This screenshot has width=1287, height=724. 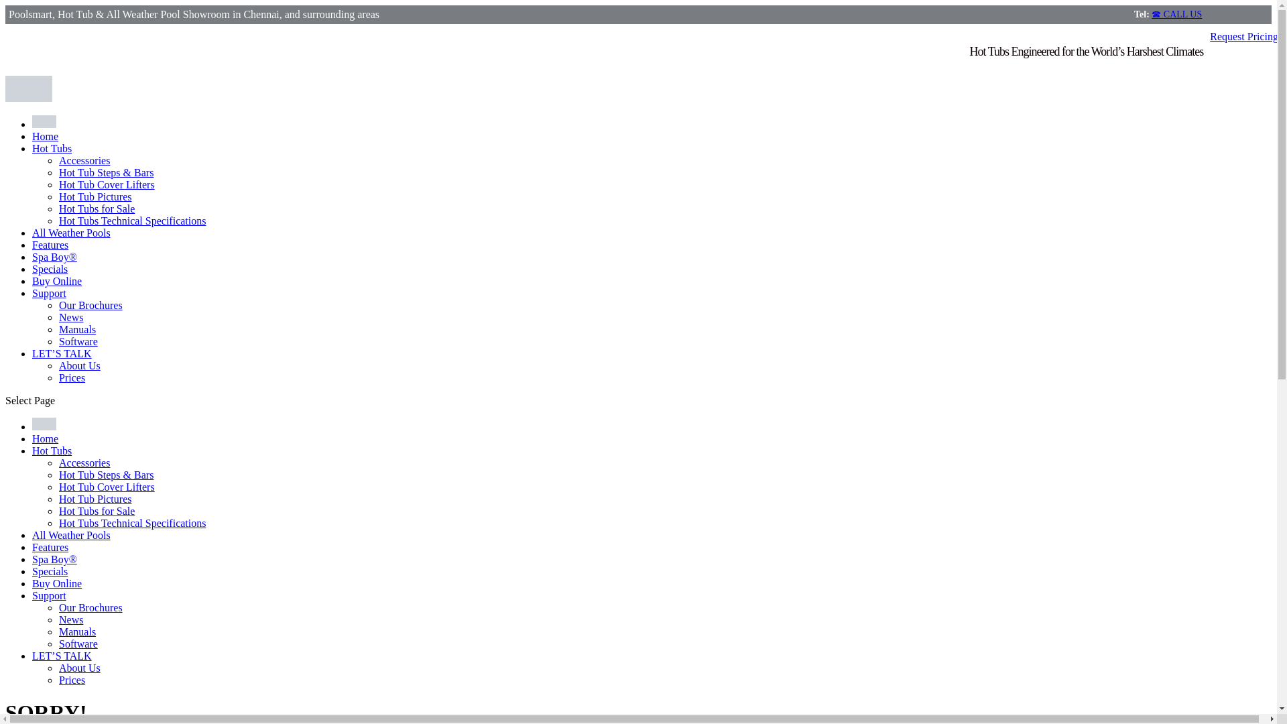 I want to click on Hot Tub Pictures, so click(x=95, y=499).